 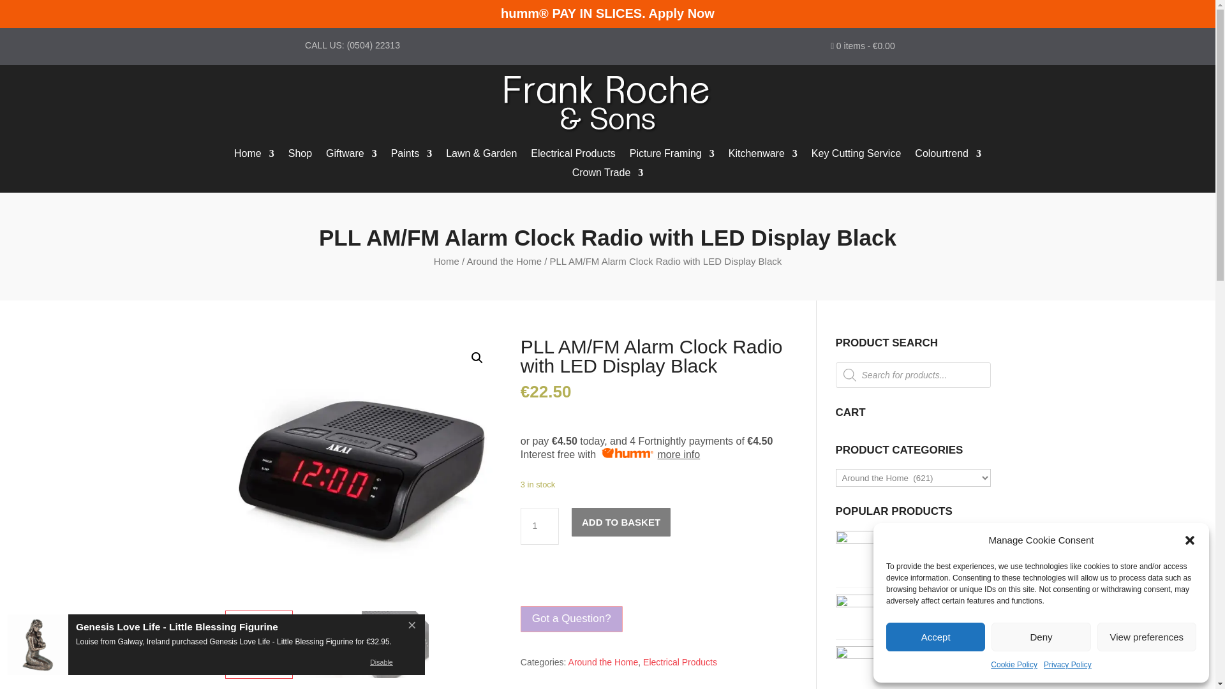 I want to click on View preferences, so click(x=1147, y=637).